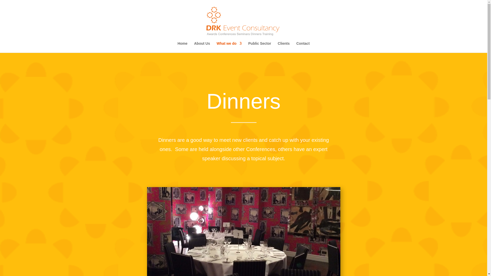 The image size is (491, 276). I want to click on About Us, so click(202, 47).